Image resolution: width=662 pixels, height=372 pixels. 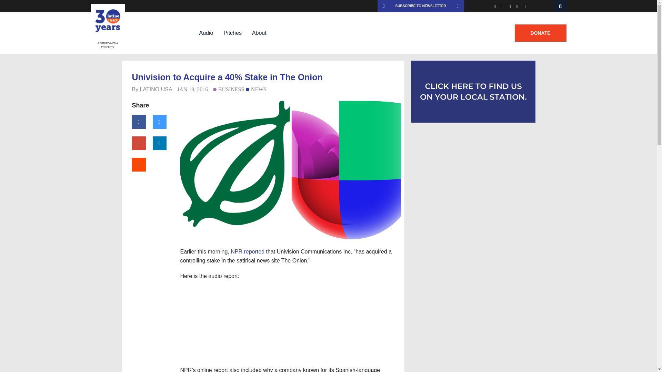 I want to click on LATINO USA, so click(x=156, y=89).